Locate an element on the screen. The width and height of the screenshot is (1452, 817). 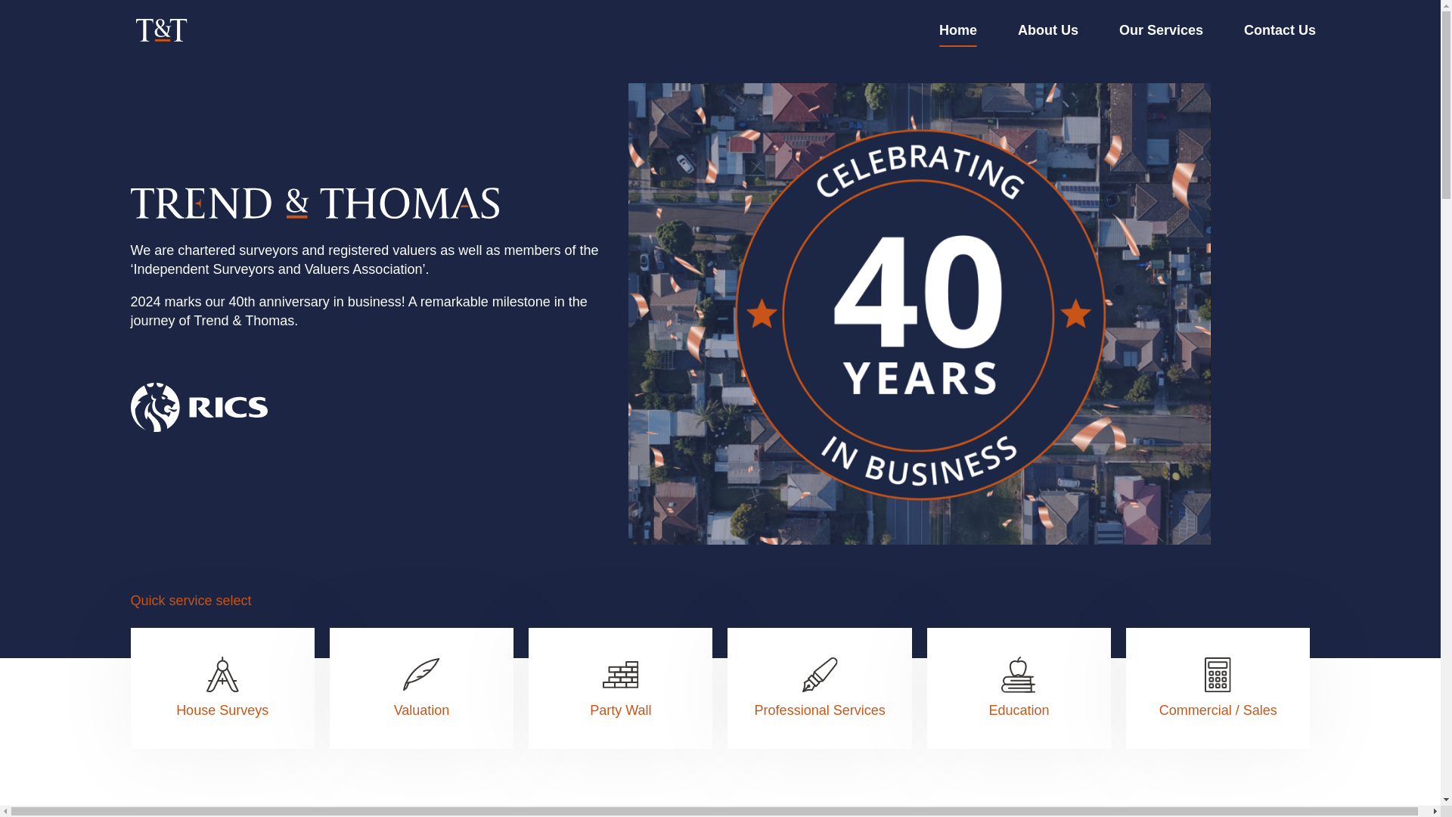
Party Wall is located at coordinates (620, 688).